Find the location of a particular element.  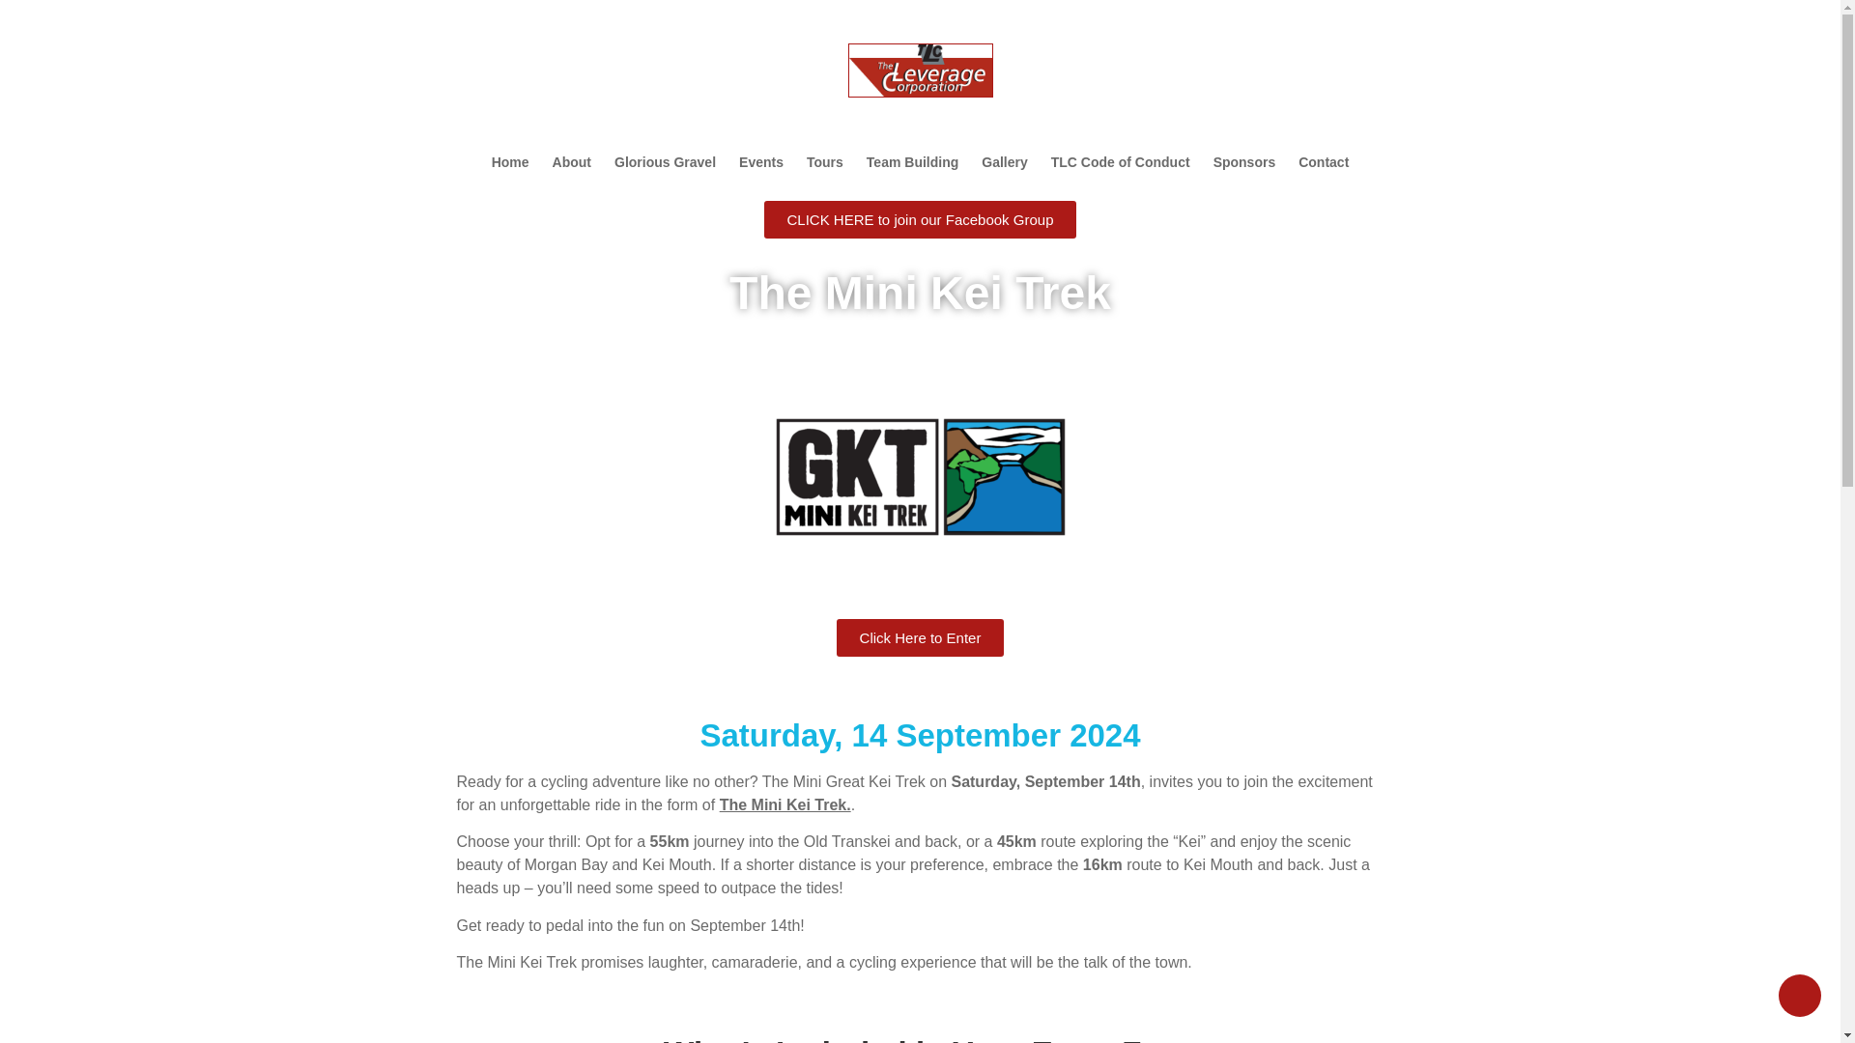

Sponsors is located at coordinates (1244, 162).